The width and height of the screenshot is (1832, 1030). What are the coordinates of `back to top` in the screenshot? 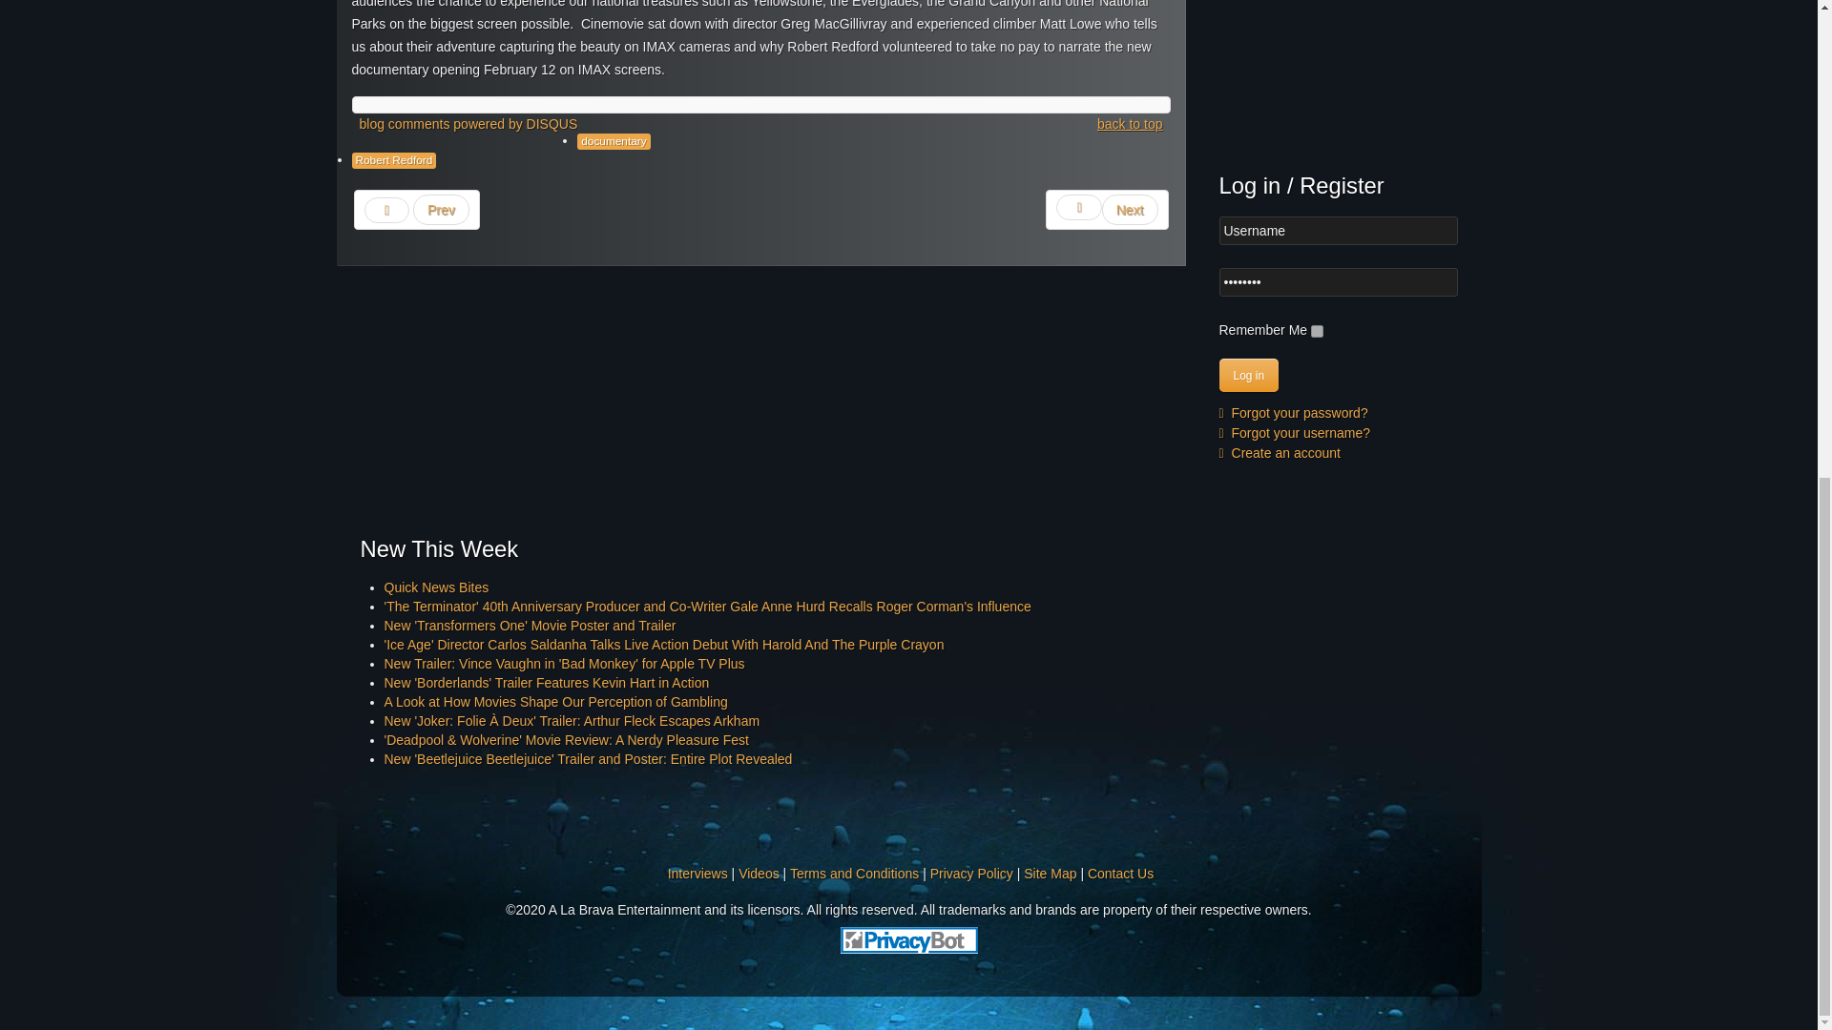 It's located at (1130, 124).